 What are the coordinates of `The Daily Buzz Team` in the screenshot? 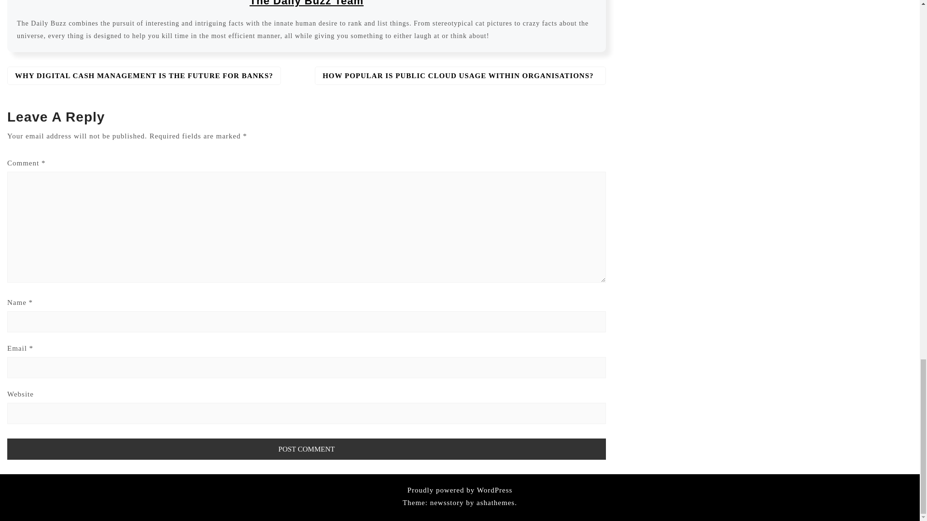 It's located at (306, 3).